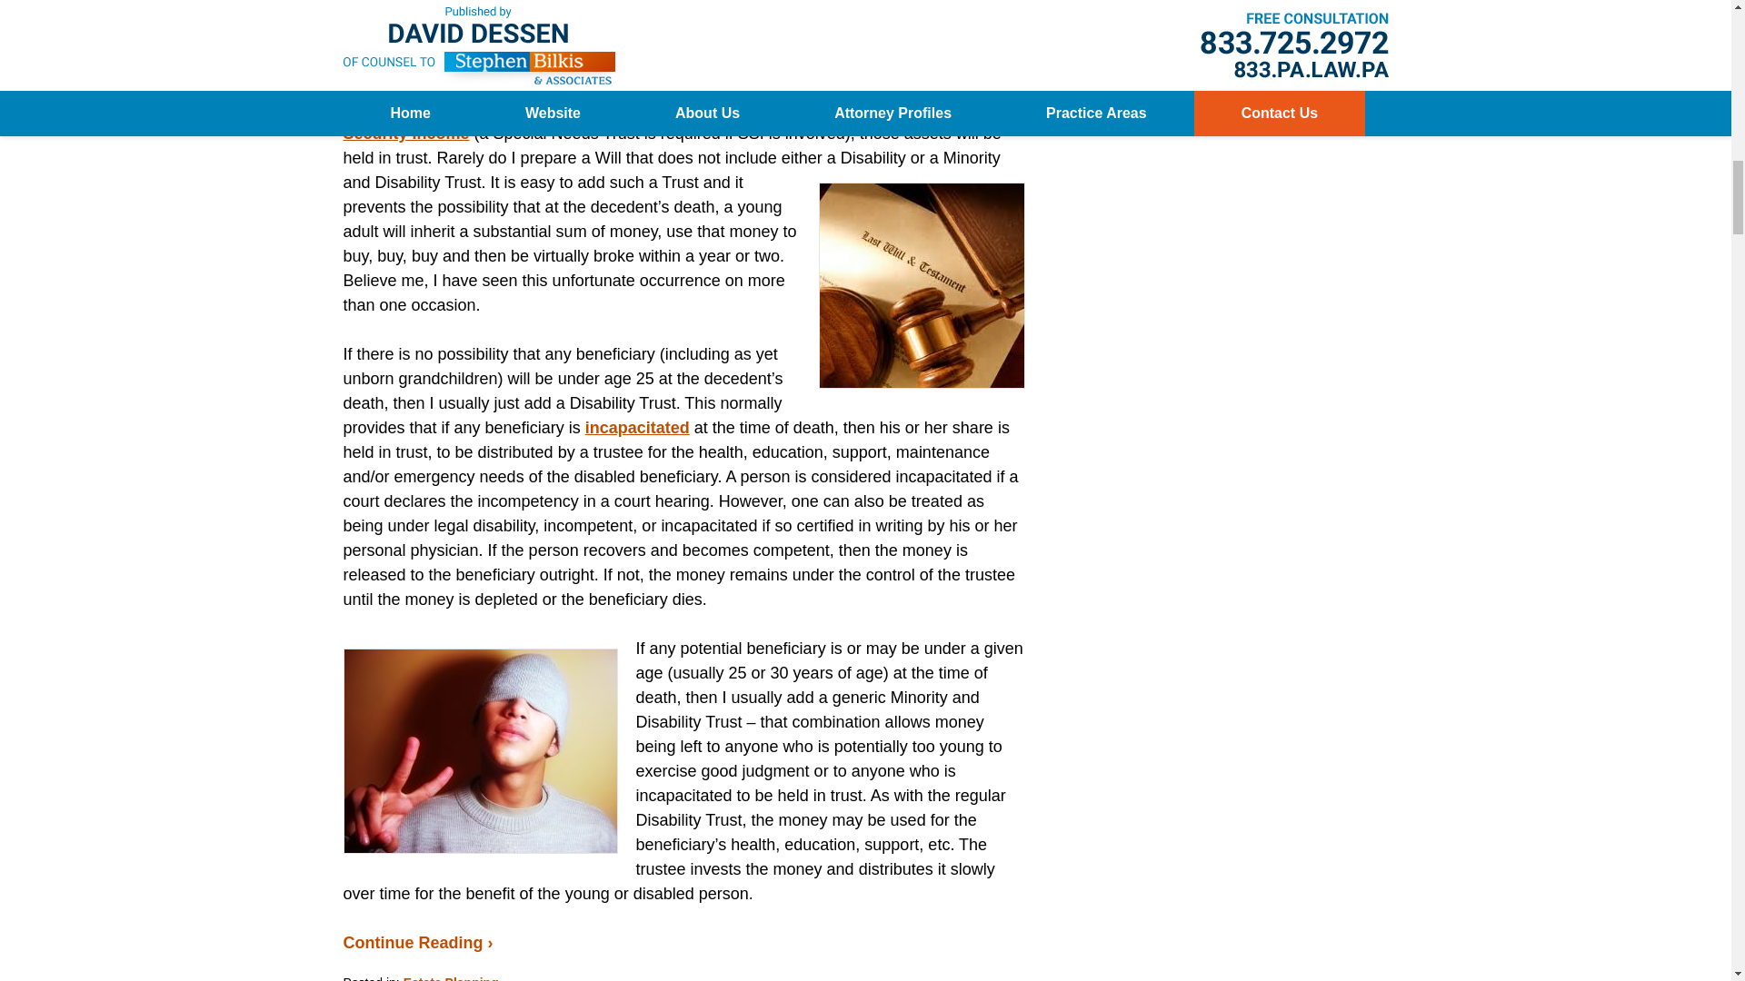 The image size is (1745, 981). Describe the element at coordinates (451, 977) in the screenshot. I see `View all posts in Estate Planning` at that location.